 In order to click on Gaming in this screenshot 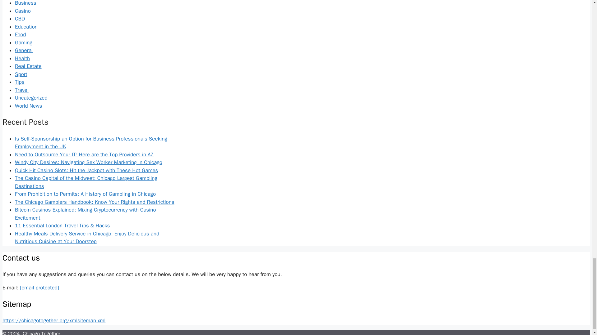, I will do `click(24, 42)`.